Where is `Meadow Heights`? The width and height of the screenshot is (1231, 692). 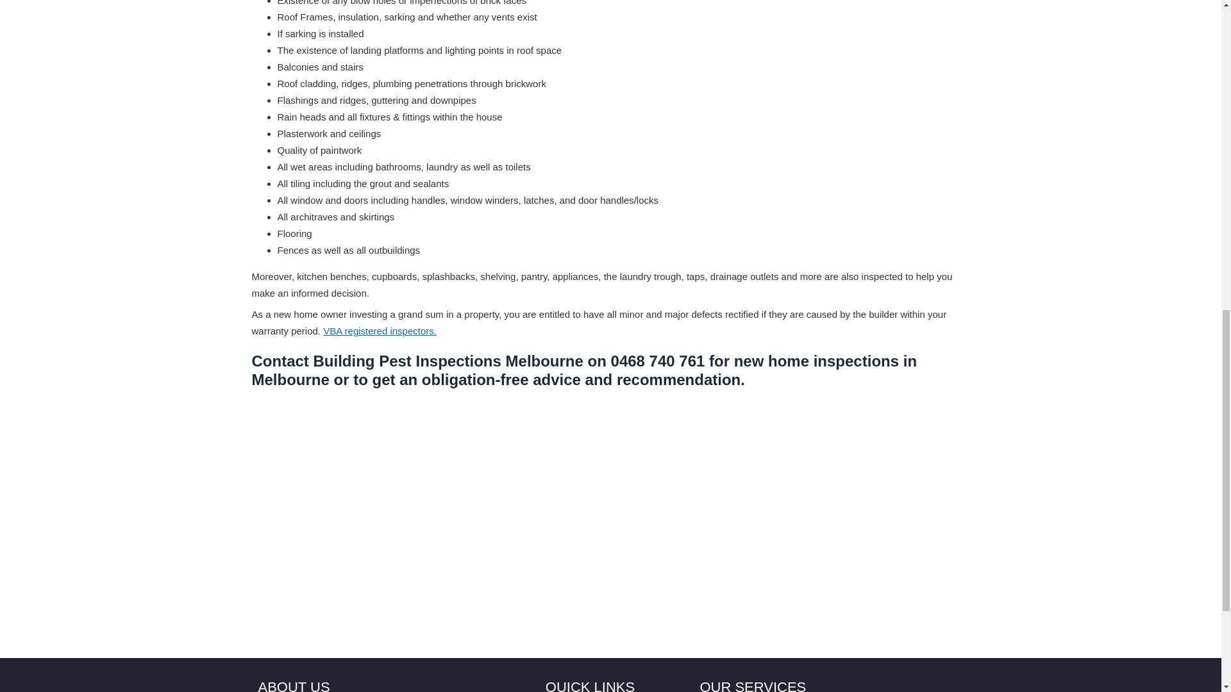 Meadow Heights is located at coordinates (300, 573).